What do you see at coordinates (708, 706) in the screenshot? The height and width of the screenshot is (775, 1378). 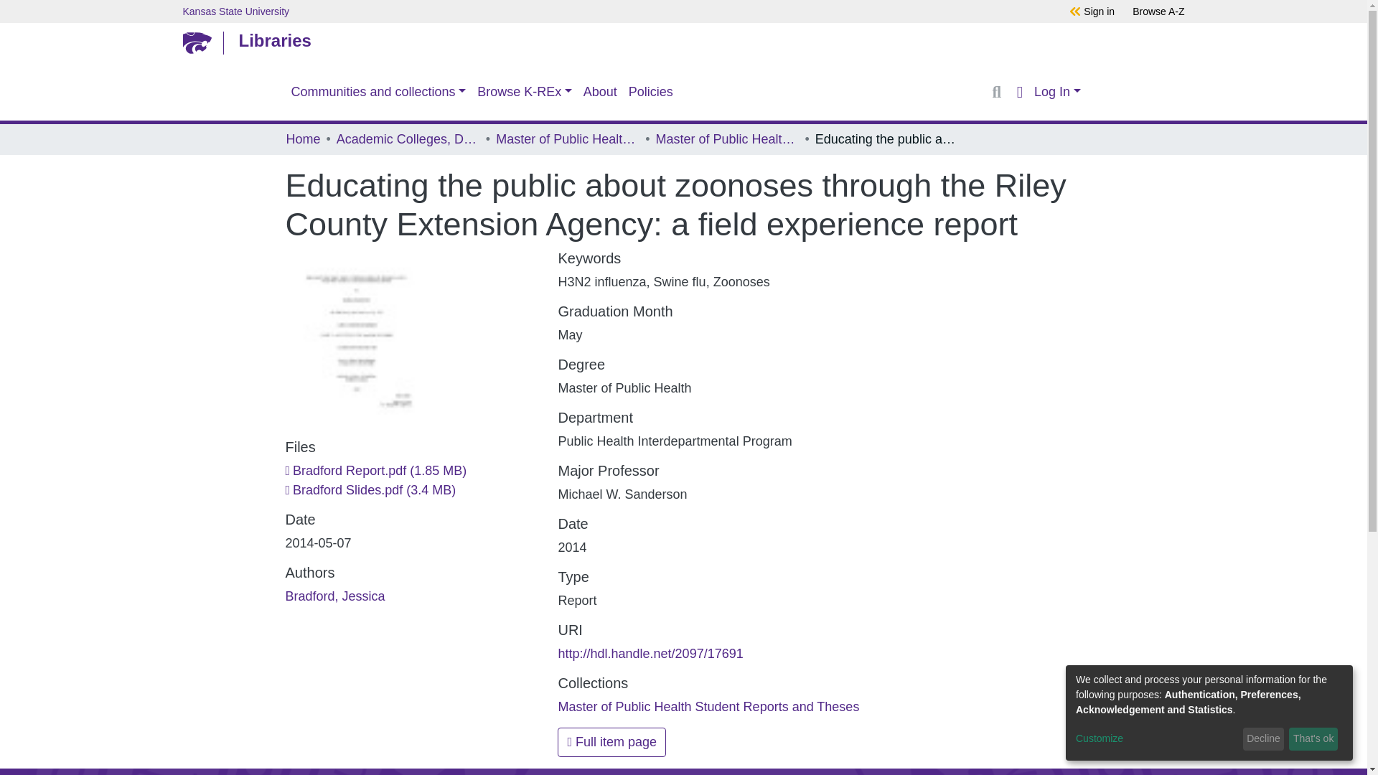 I see `Master of Public Health Student Reports and Theses` at bounding box center [708, 706].